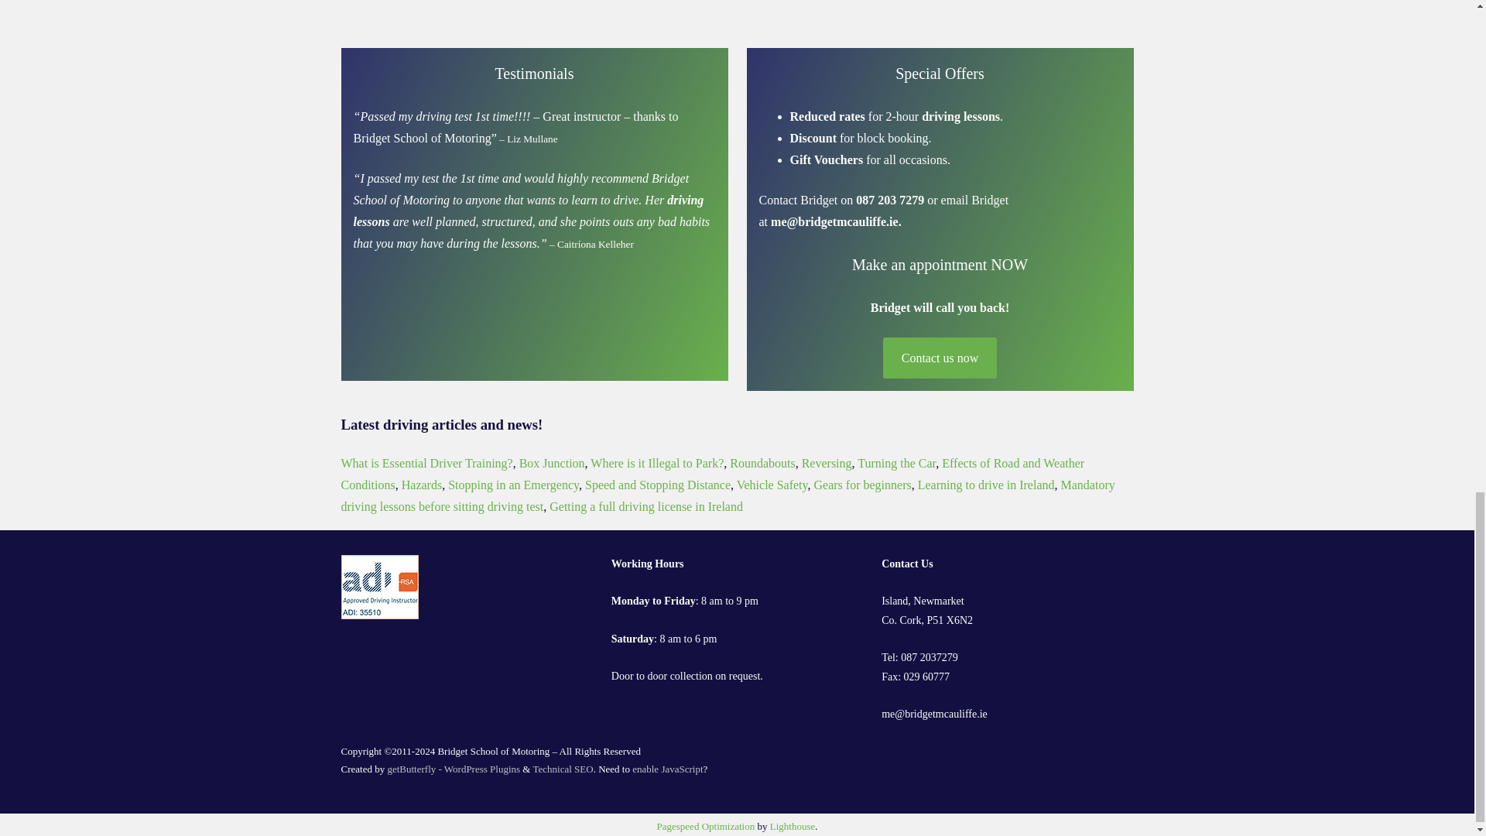 This screenshot has height=836, width=1486. I want to click on Speed and Stopping Distance, so click(658, 485).